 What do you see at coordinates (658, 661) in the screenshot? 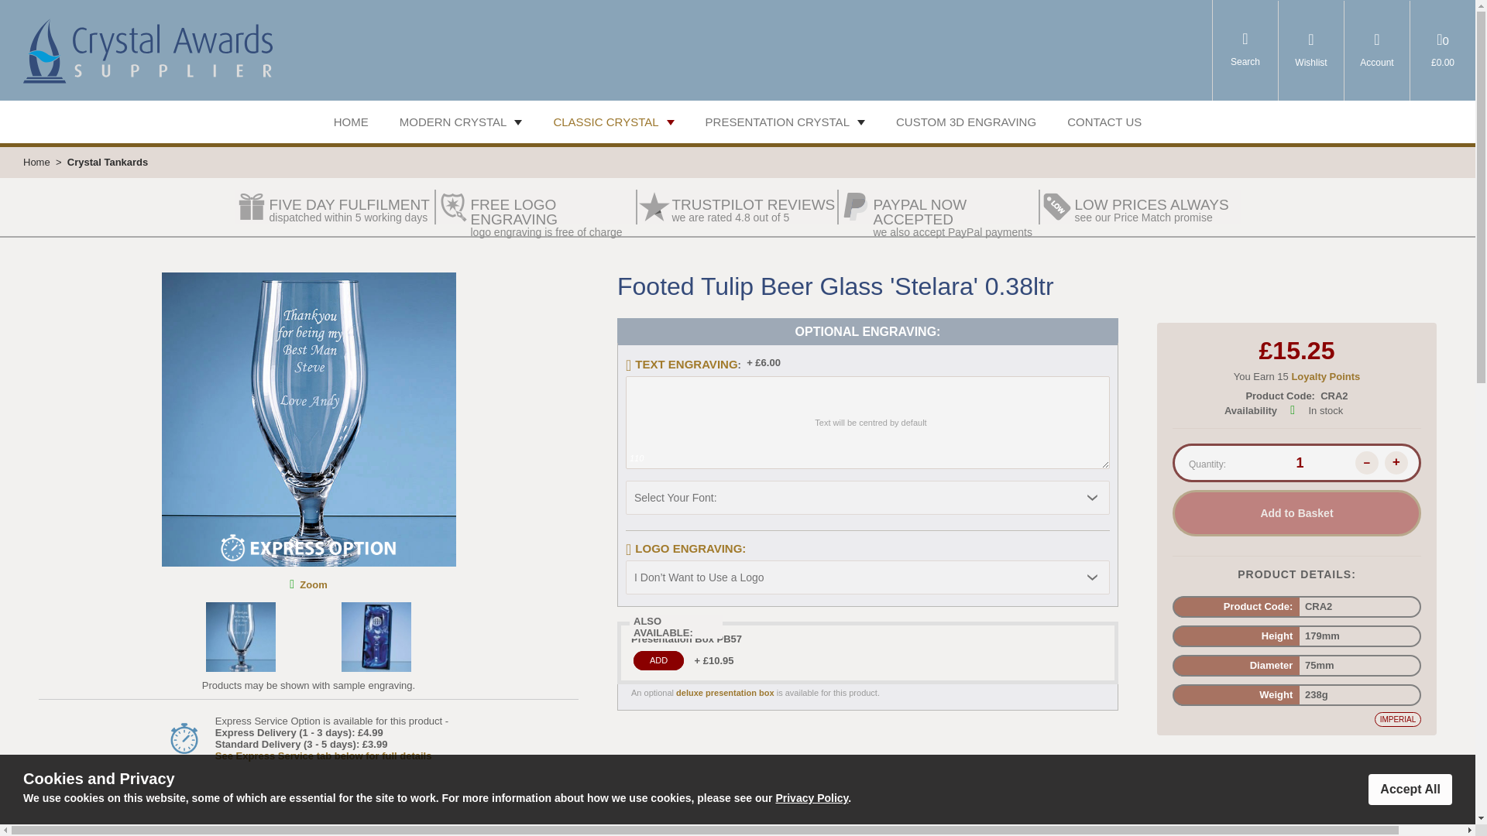
I see `1` at bounding box center [658, 661].